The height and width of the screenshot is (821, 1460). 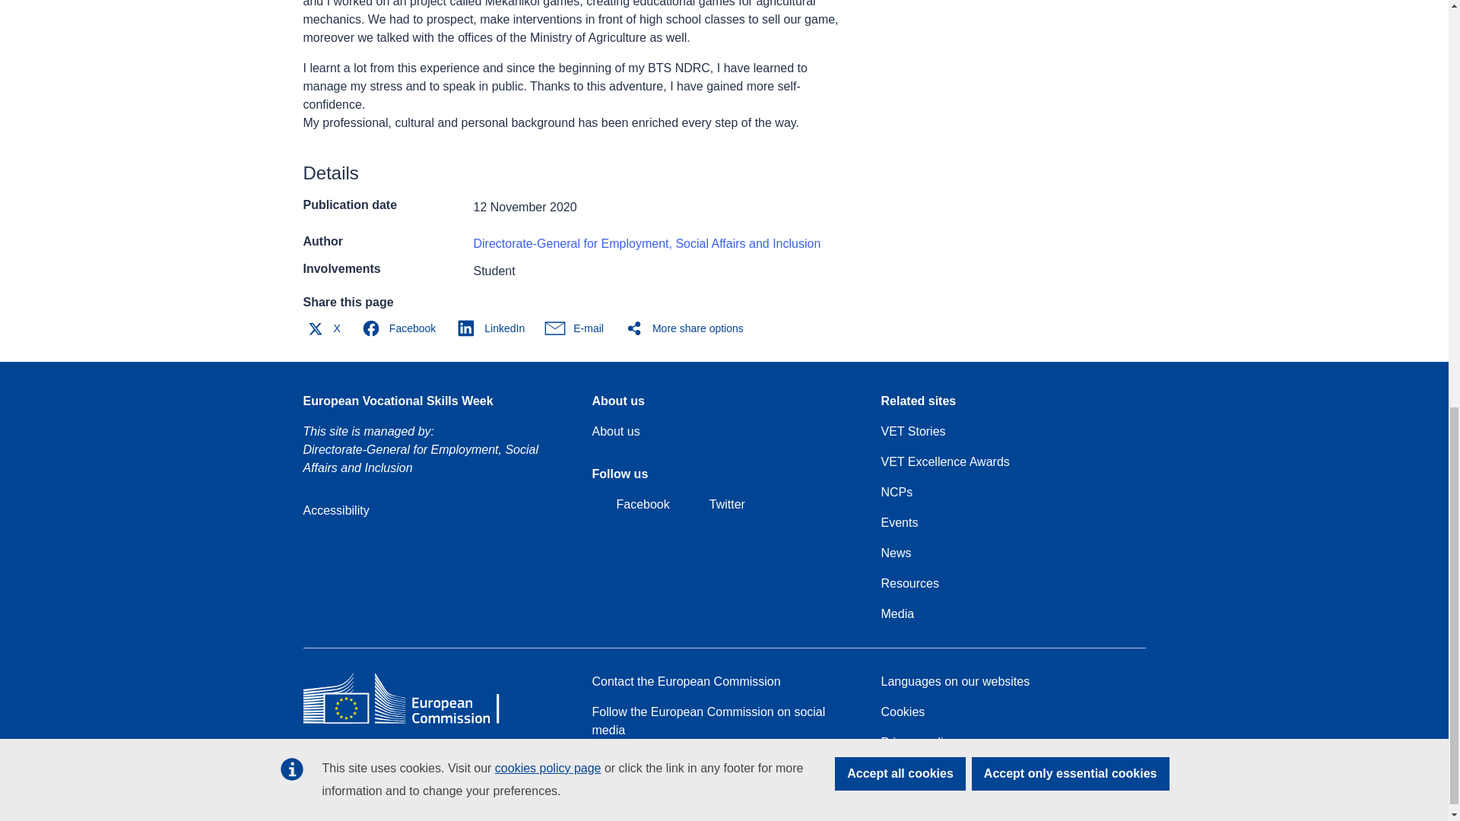 I want to click on Facebook, so click(x=630, y=505).